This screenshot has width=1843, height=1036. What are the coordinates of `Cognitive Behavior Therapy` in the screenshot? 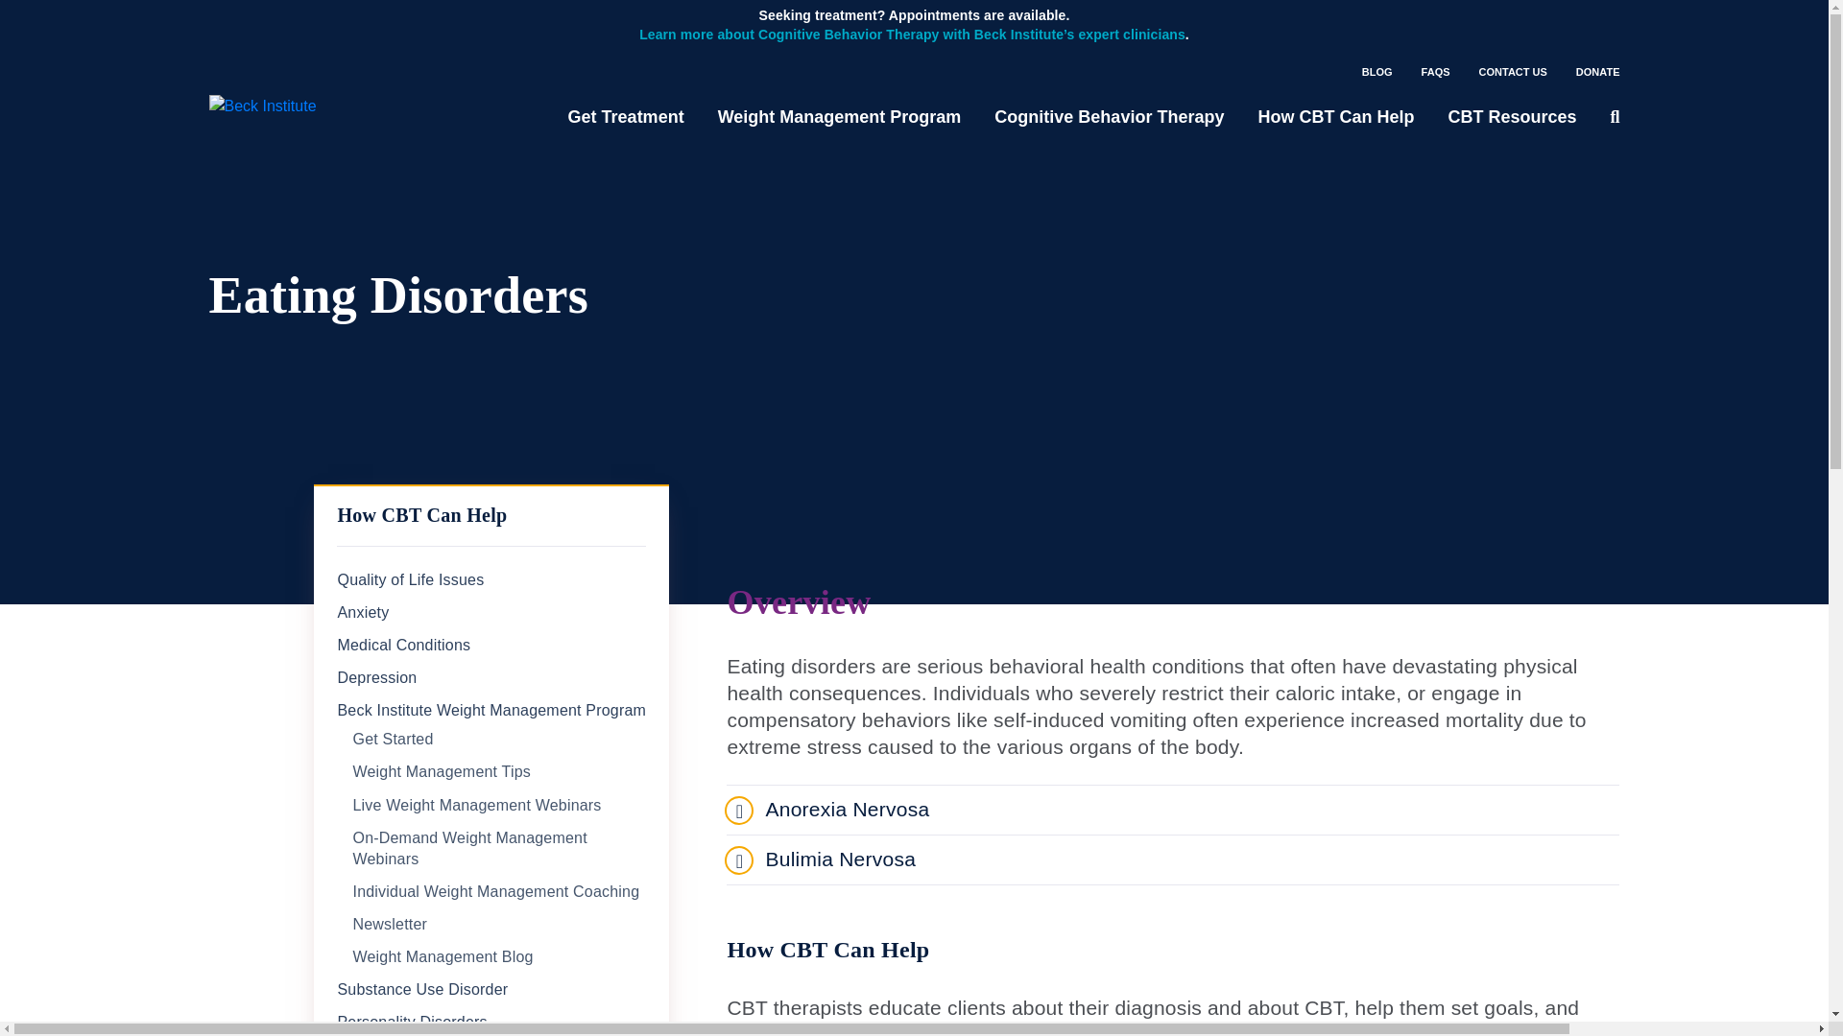 It's located at (1109, 117).